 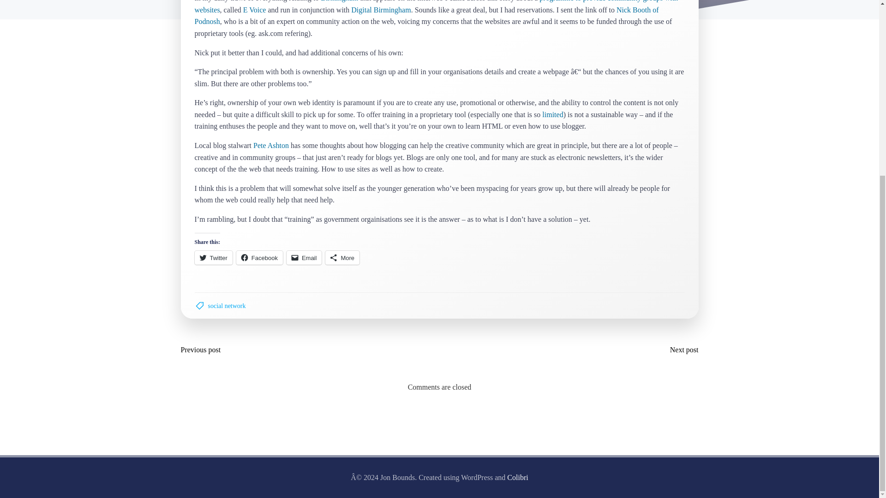 What do you see at coordinates (271, 145) in the screenshot?
I see `Pete Ashton` at bounding box center [271, 145].